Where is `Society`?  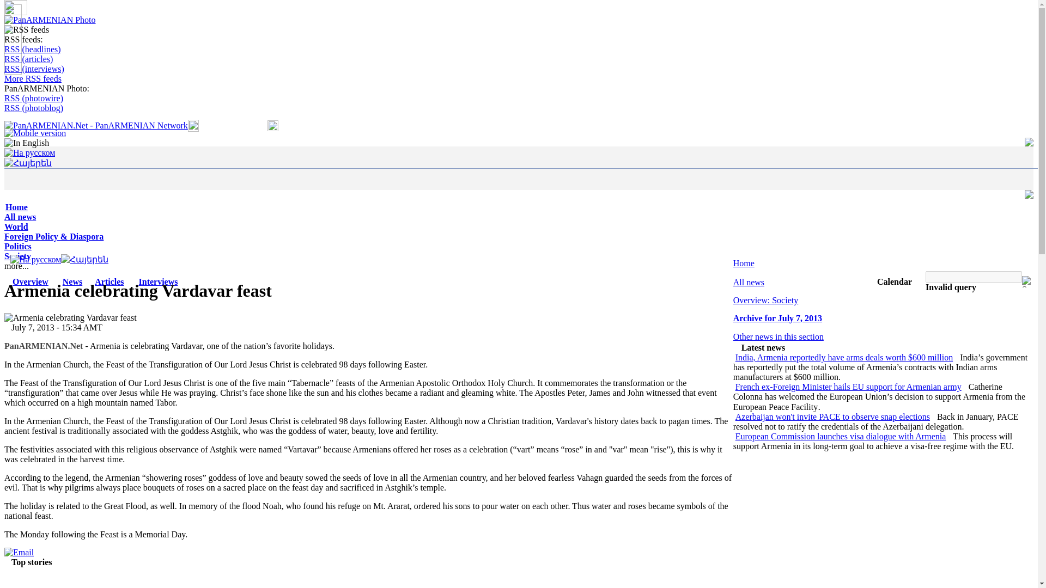 Society is located at coordinates (17, 256).